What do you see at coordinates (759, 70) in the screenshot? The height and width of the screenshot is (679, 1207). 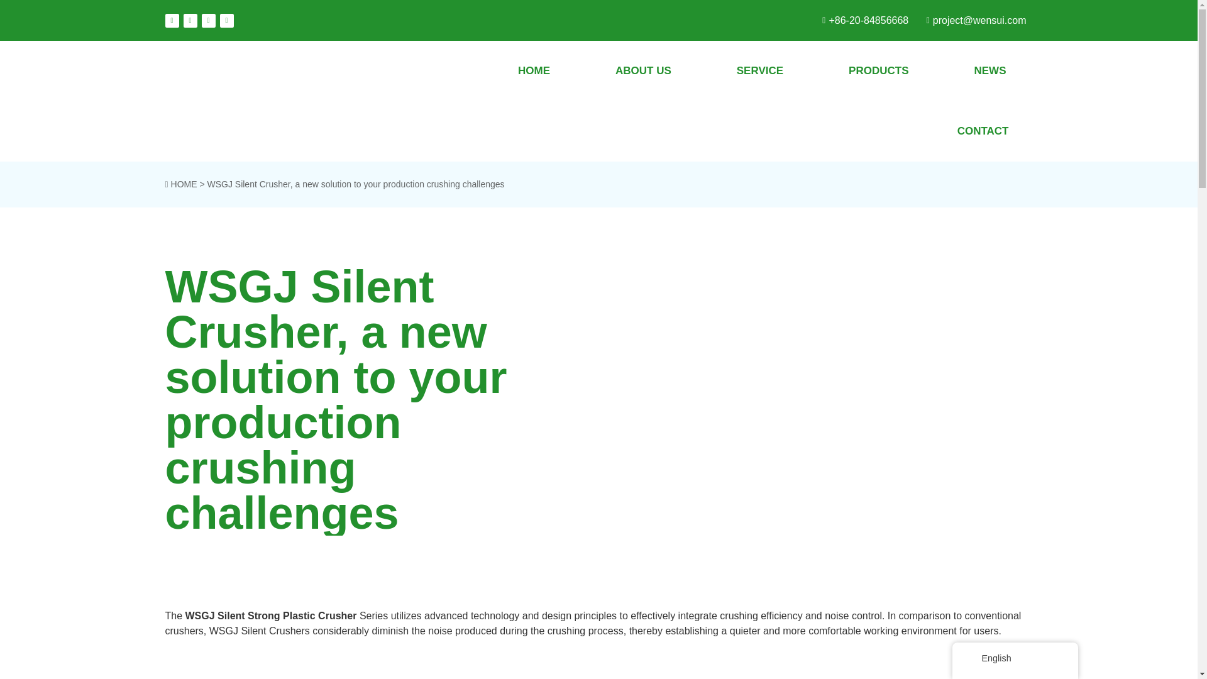 I see `SERVICE` at bounding box center [759, 70].